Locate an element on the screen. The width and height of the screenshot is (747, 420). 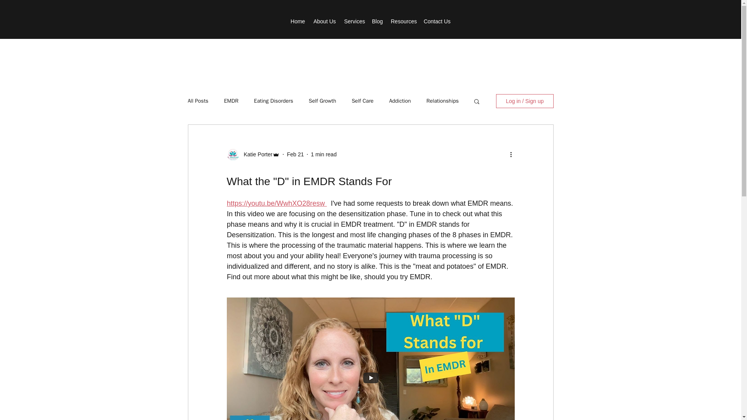
Contact Us is located at coordinates (437, 21).